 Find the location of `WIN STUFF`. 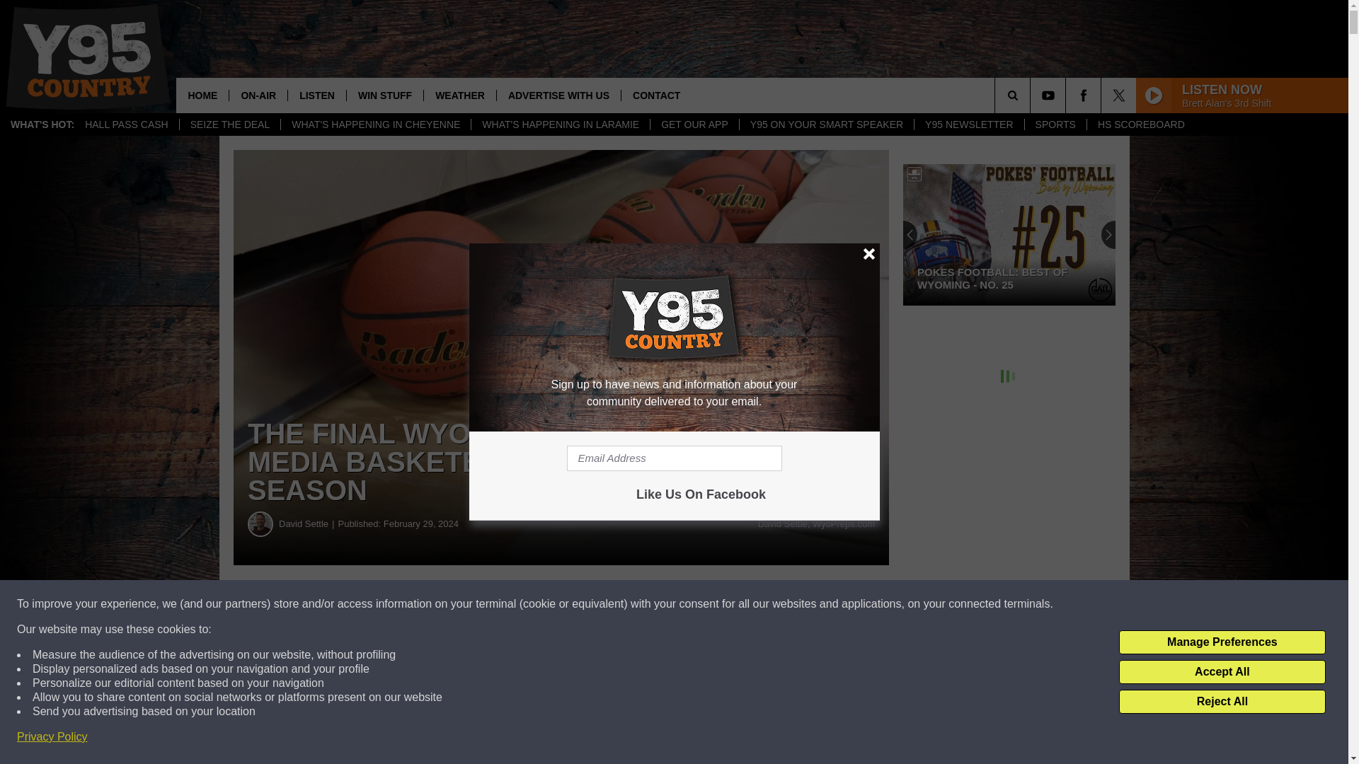

WIN STUFF is located at coordinates (384, 95).